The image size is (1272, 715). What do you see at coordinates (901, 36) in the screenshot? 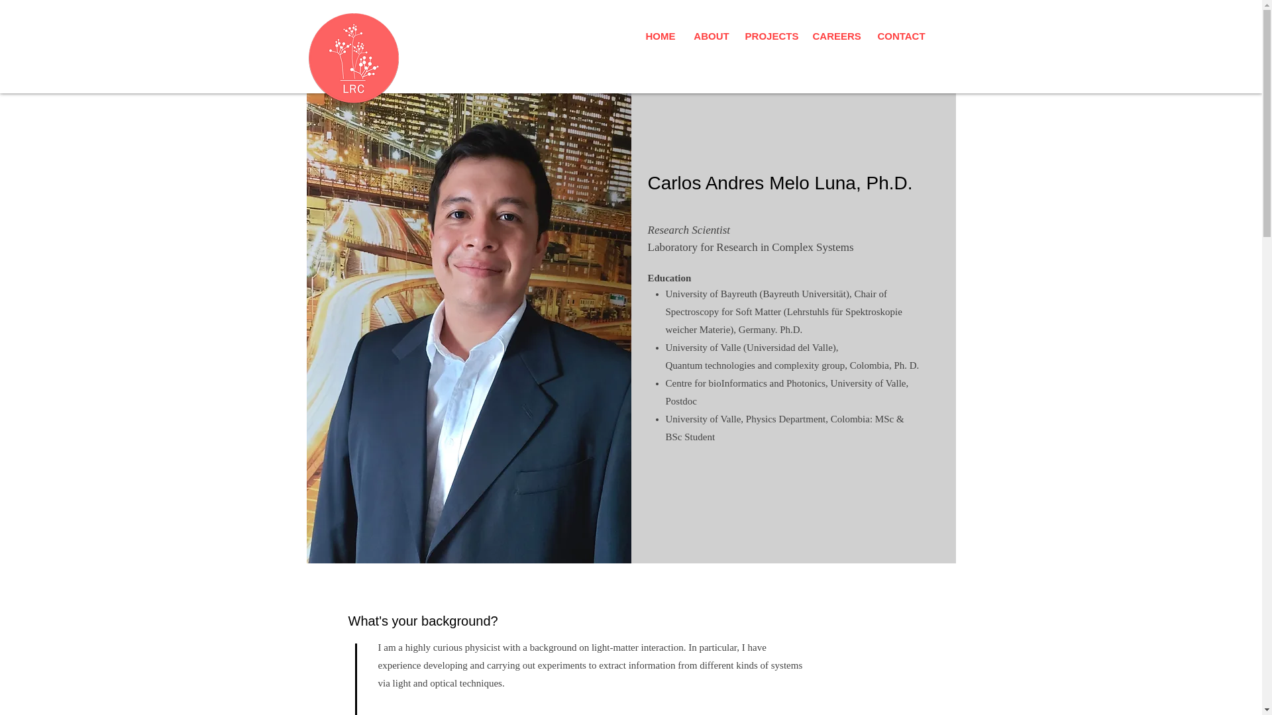
I see `CONTACT` at bounding box center [901, 36].